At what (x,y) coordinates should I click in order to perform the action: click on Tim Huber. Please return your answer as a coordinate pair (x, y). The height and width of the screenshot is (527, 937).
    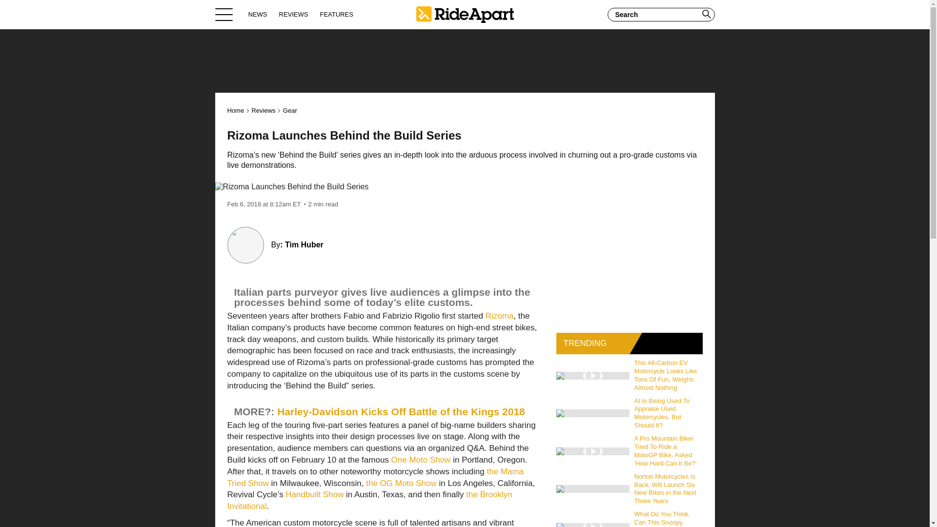
    Looking at the image, I should click on (304, 244).